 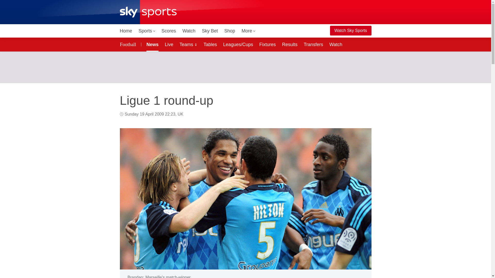 What do you see at coordinates (229, 31) in the screenshot?
I see `Shop` at bounding box center [229, 31].